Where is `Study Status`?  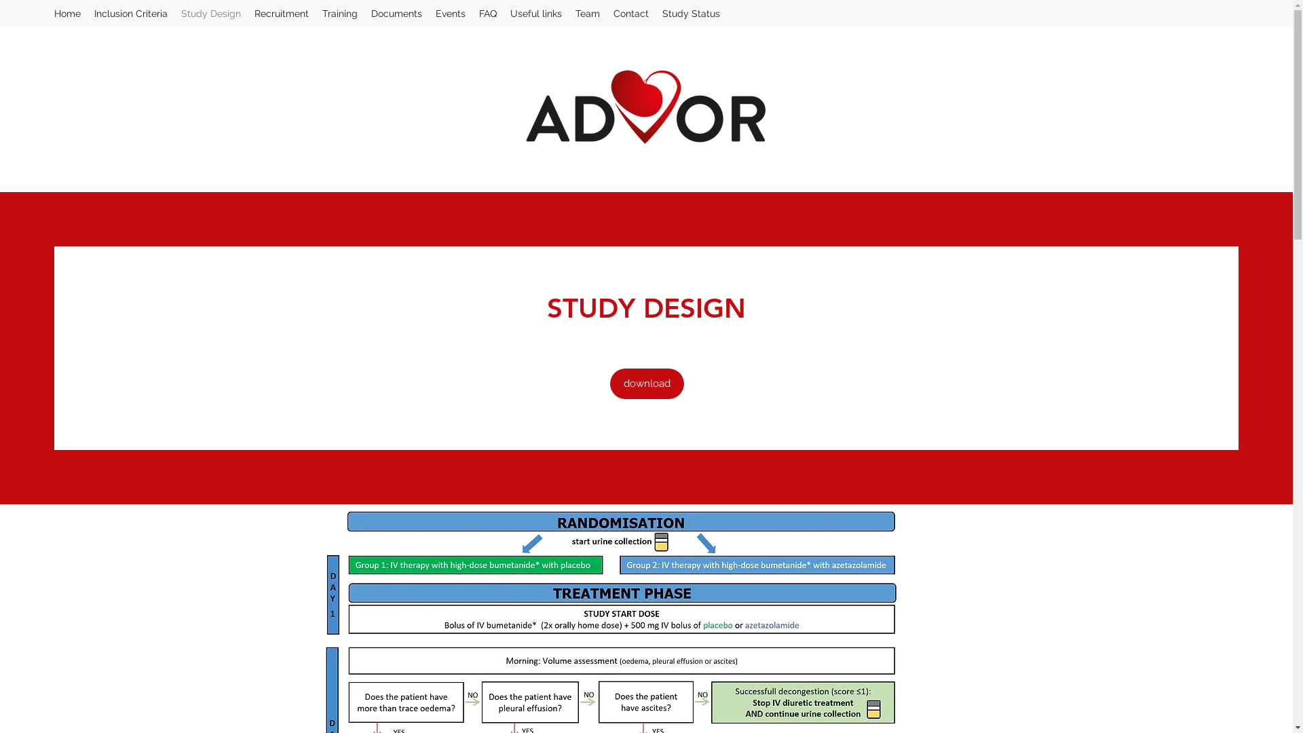 Study Status is located at coordinates (691, 14).